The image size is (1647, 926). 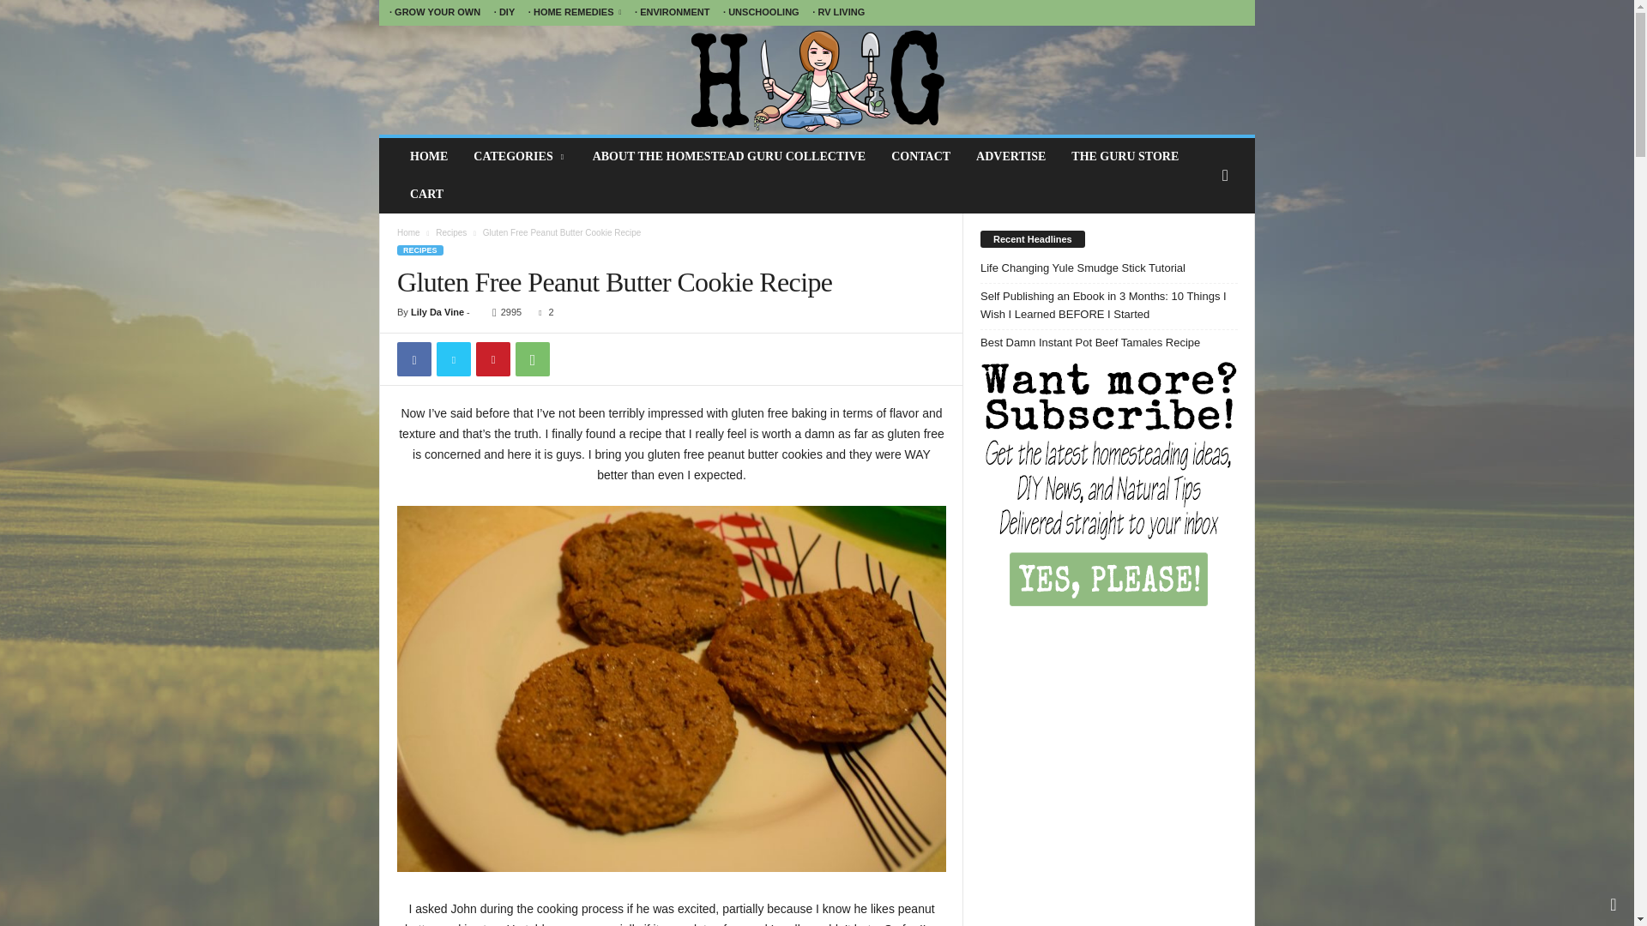 What do you see at coordinates (728, 156) in the screenshot?
I see `ABOUT THE HOMESTEAD GURU COLLECTIVE` at bounding box center [728, 156].